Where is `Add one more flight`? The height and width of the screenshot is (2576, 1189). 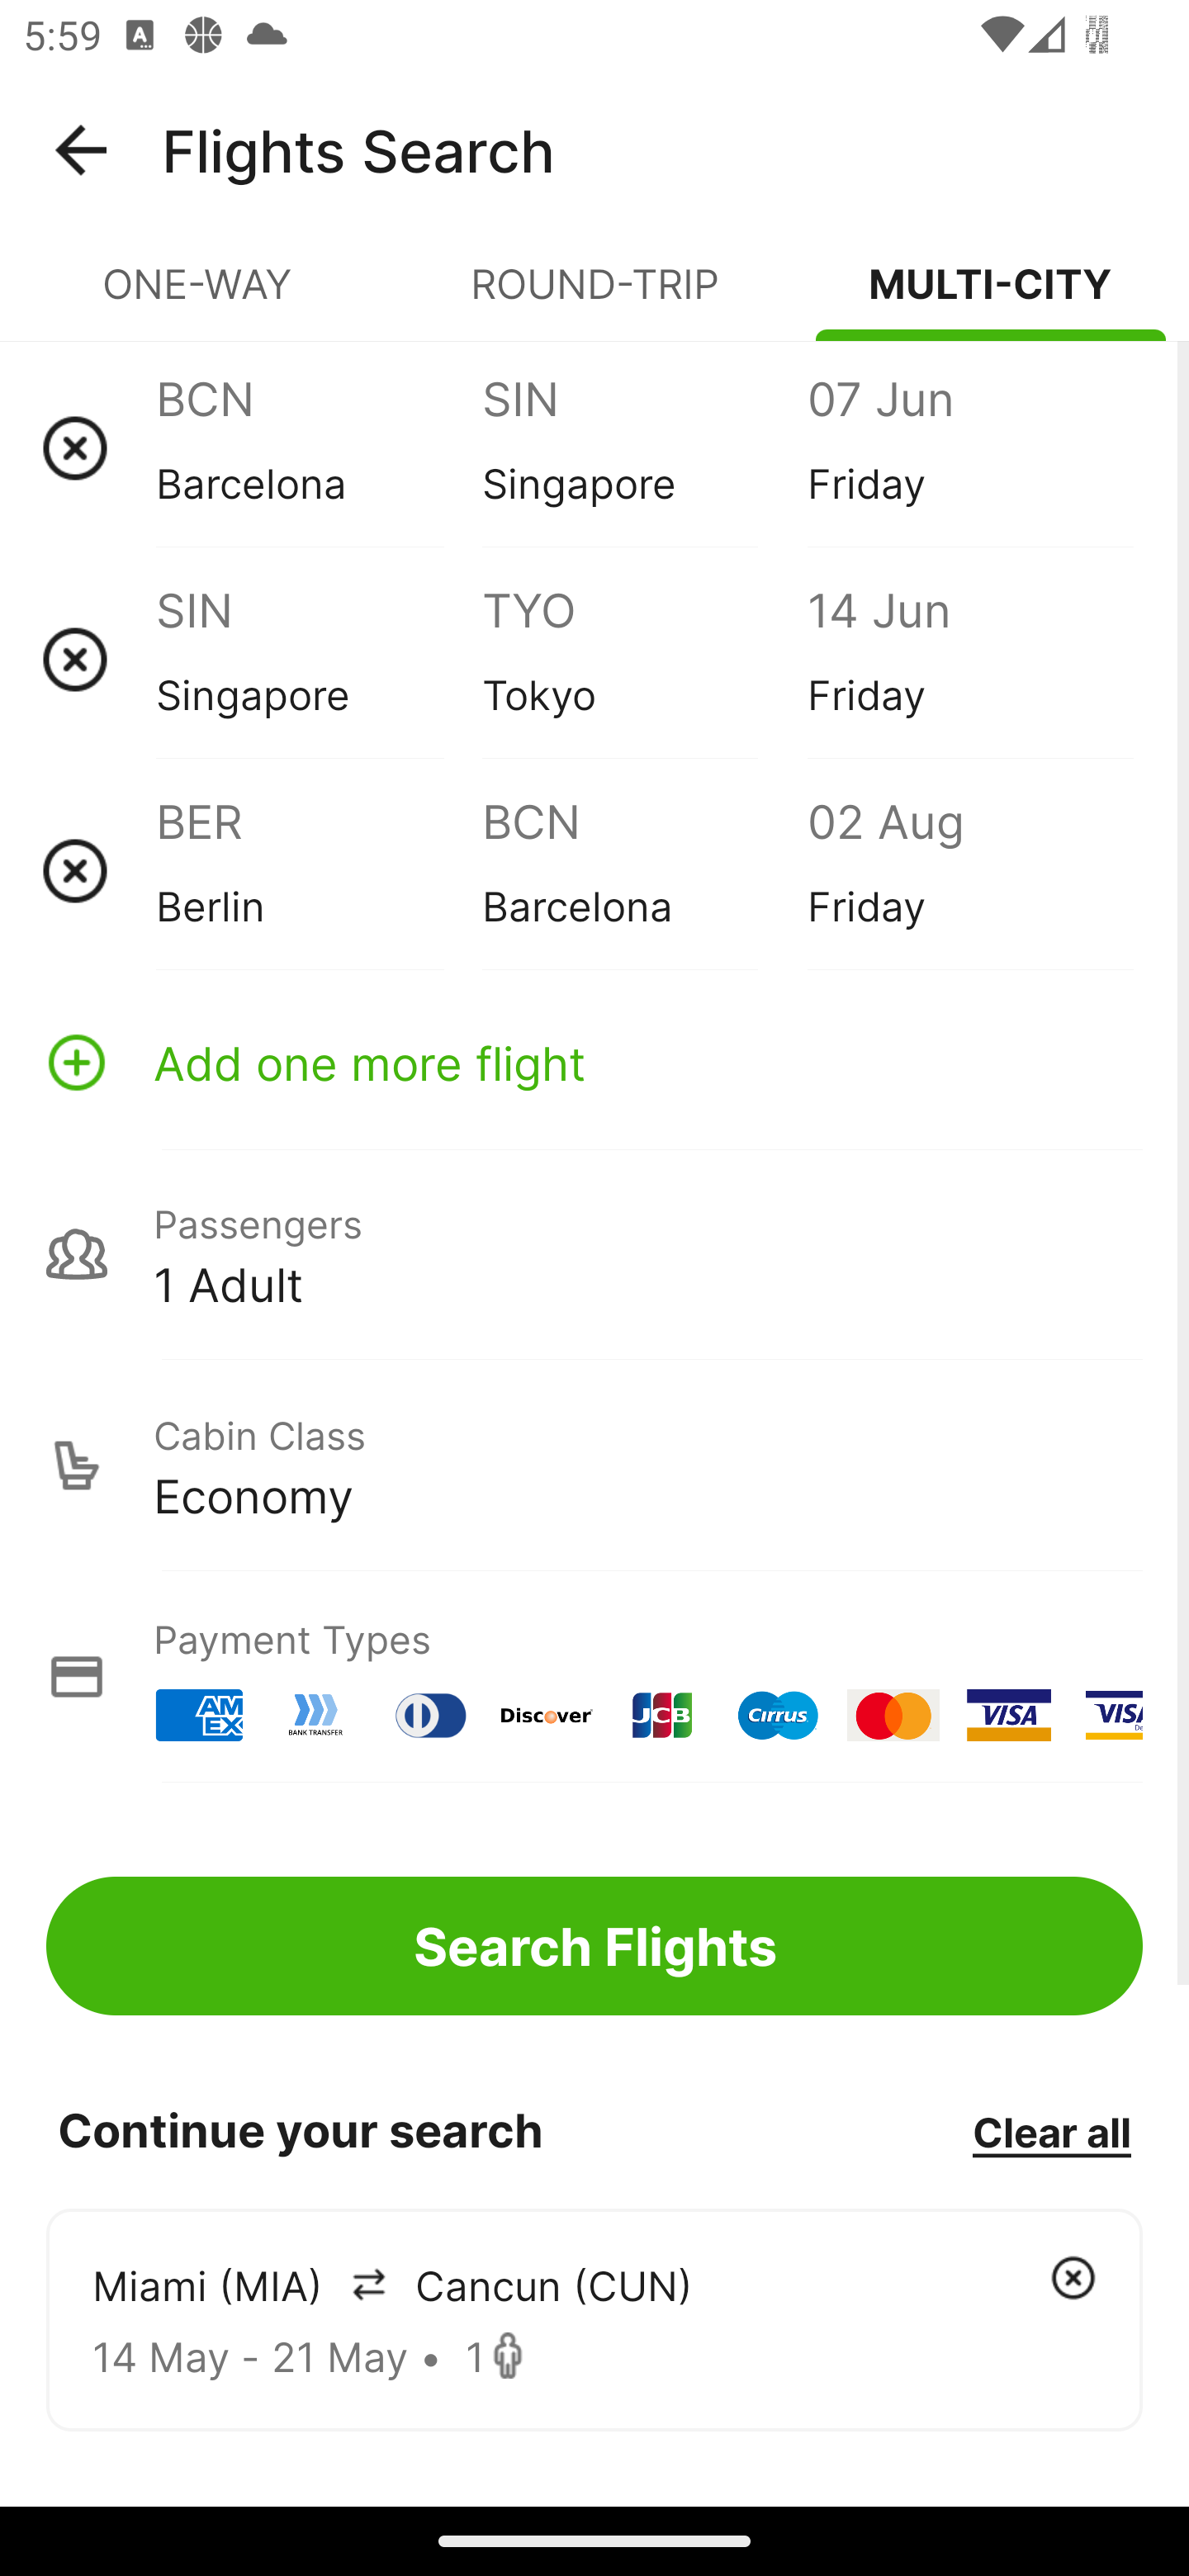 Add one more flight is located at coordinates (594, 1062).